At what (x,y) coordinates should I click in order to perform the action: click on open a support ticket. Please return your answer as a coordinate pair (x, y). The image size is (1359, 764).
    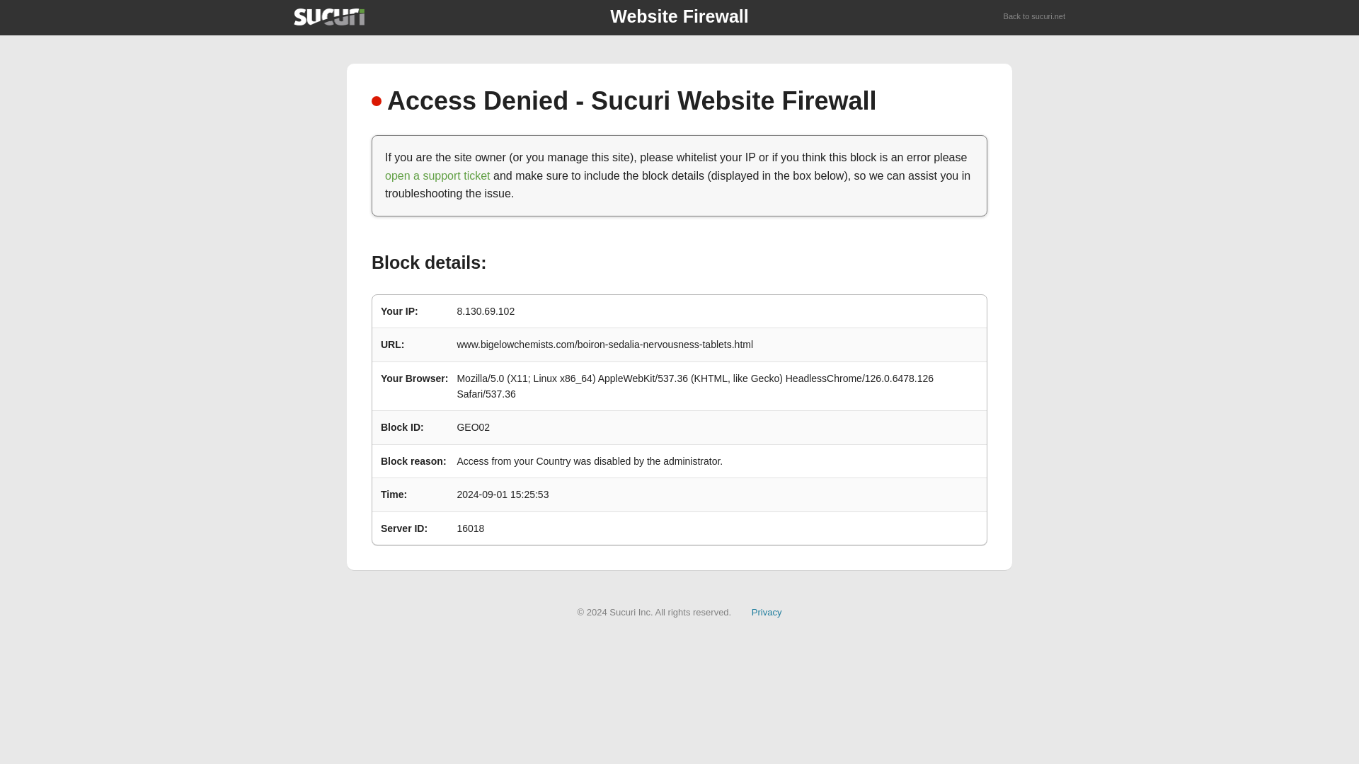
    Looking at the image, I should click on (437, 175).